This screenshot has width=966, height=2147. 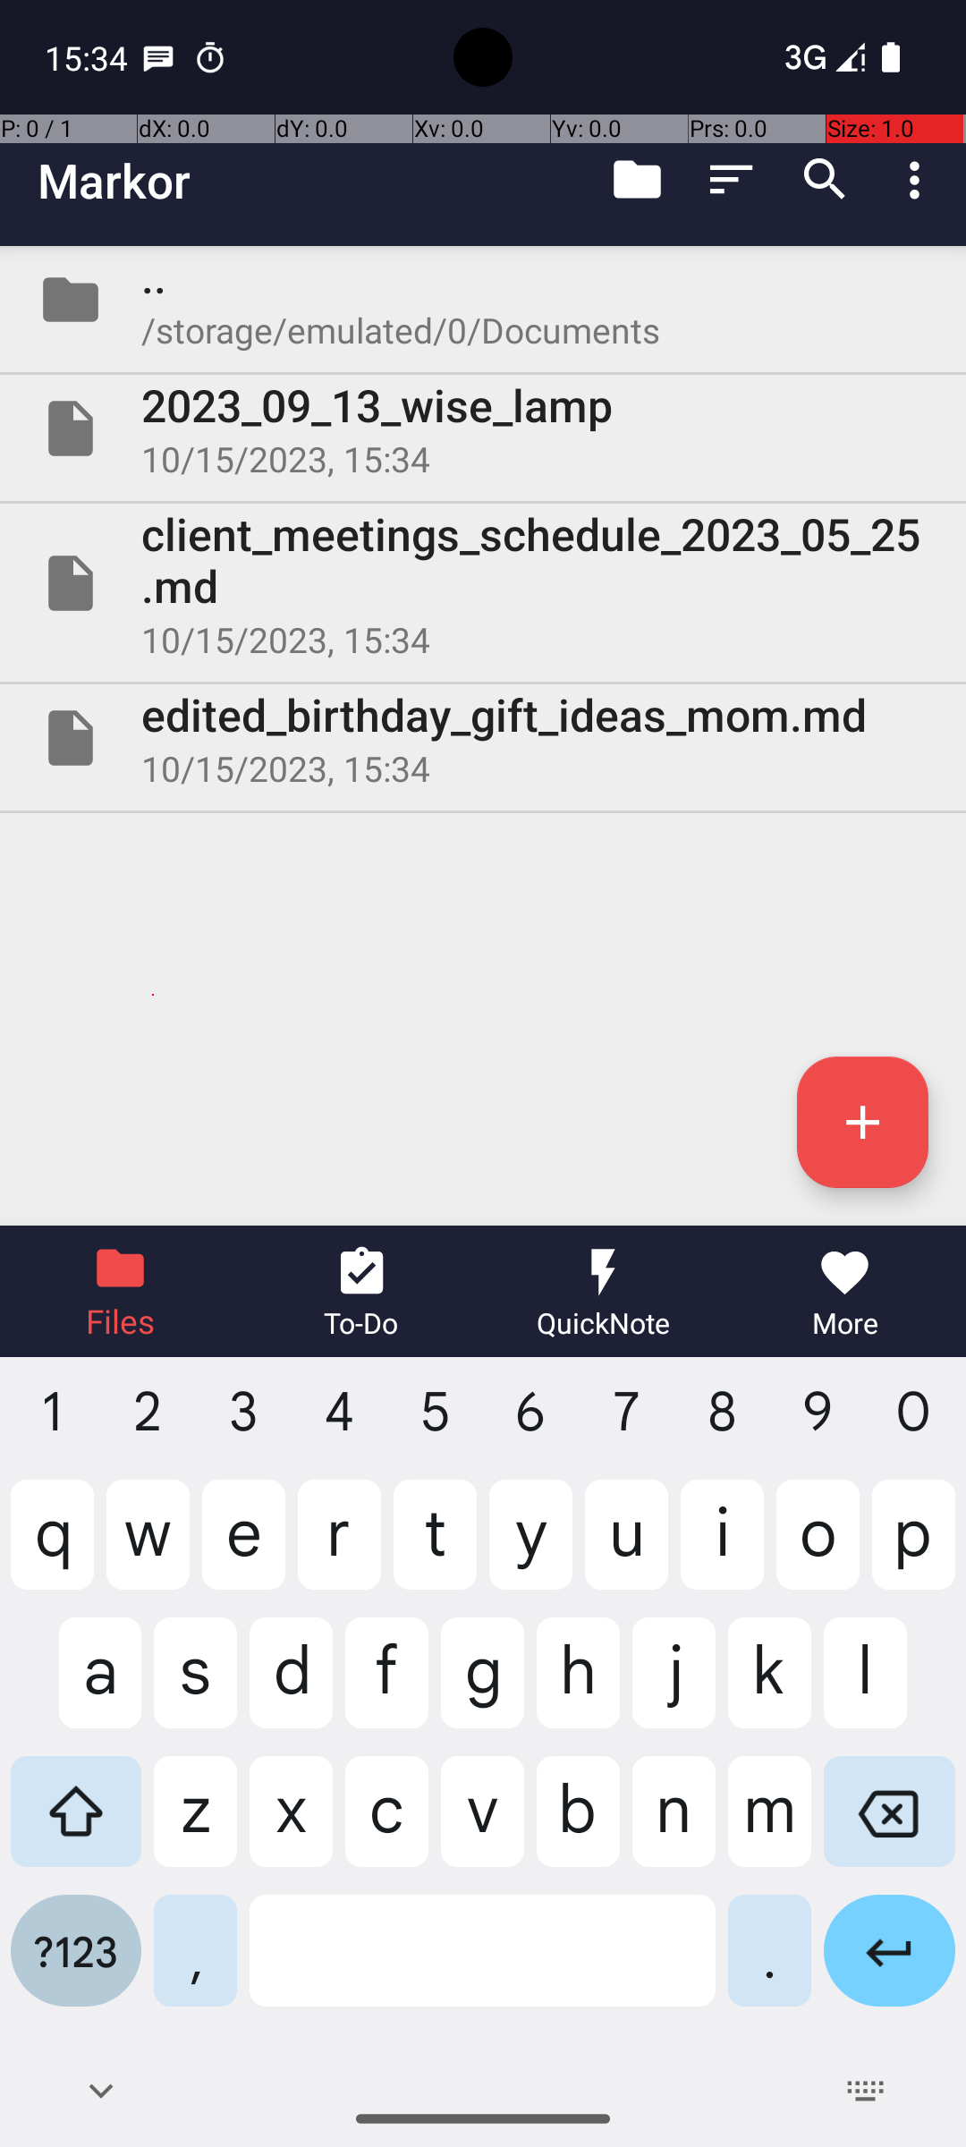 What do you see at coordinates (483, 583) in the screenshot?
I see `File client_meetings_schedule_2023_05_25.md ` at bounding box center [483, 583].